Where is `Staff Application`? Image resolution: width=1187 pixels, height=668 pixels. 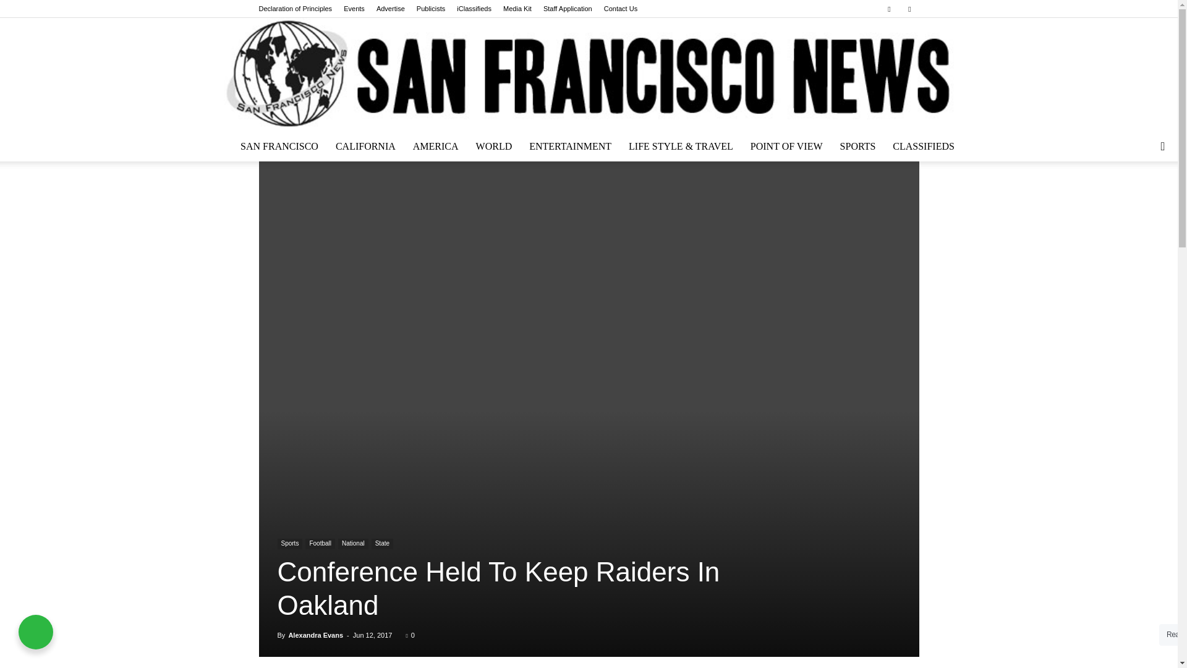 Staff Application is located at coordinates (568, 9).